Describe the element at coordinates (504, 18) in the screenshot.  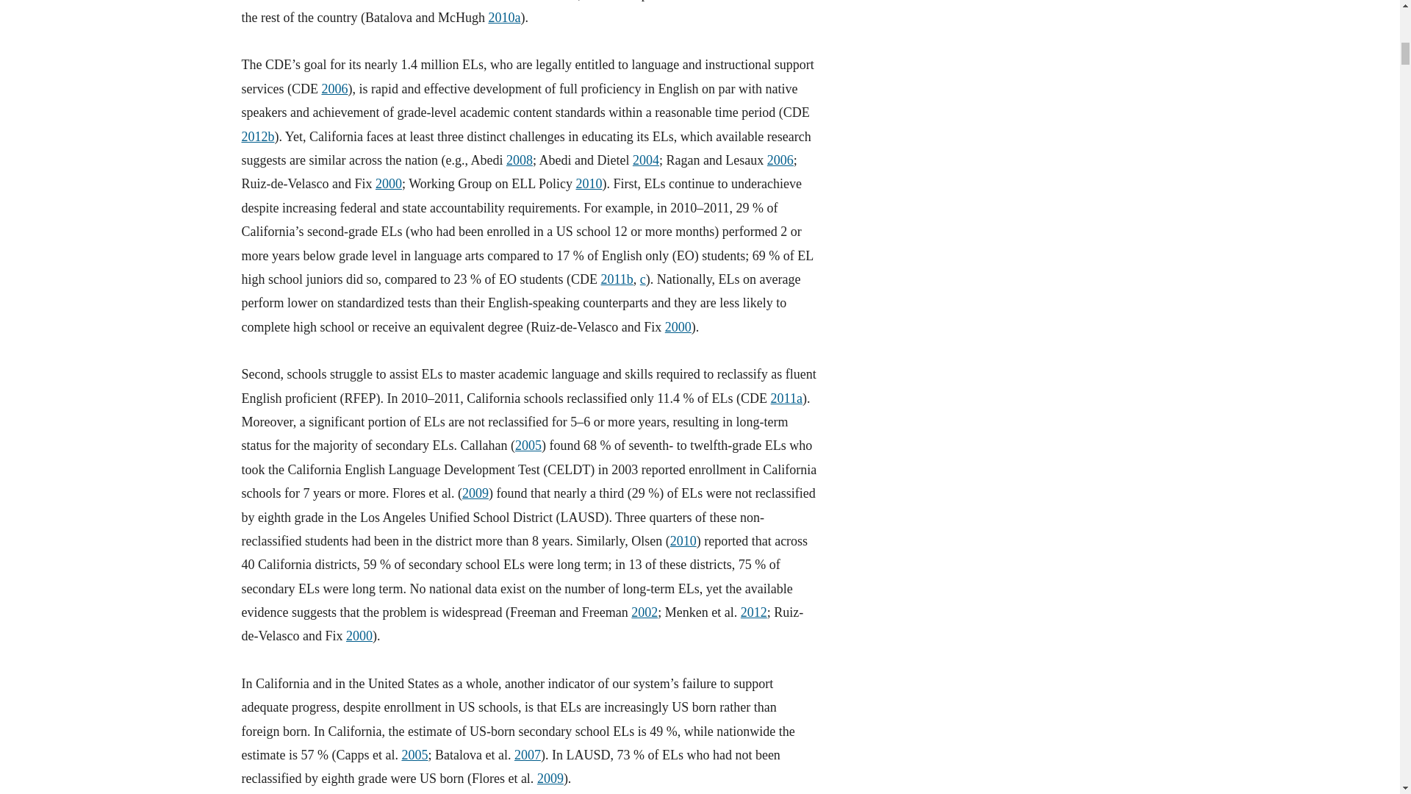
I see `2010a` at that location.